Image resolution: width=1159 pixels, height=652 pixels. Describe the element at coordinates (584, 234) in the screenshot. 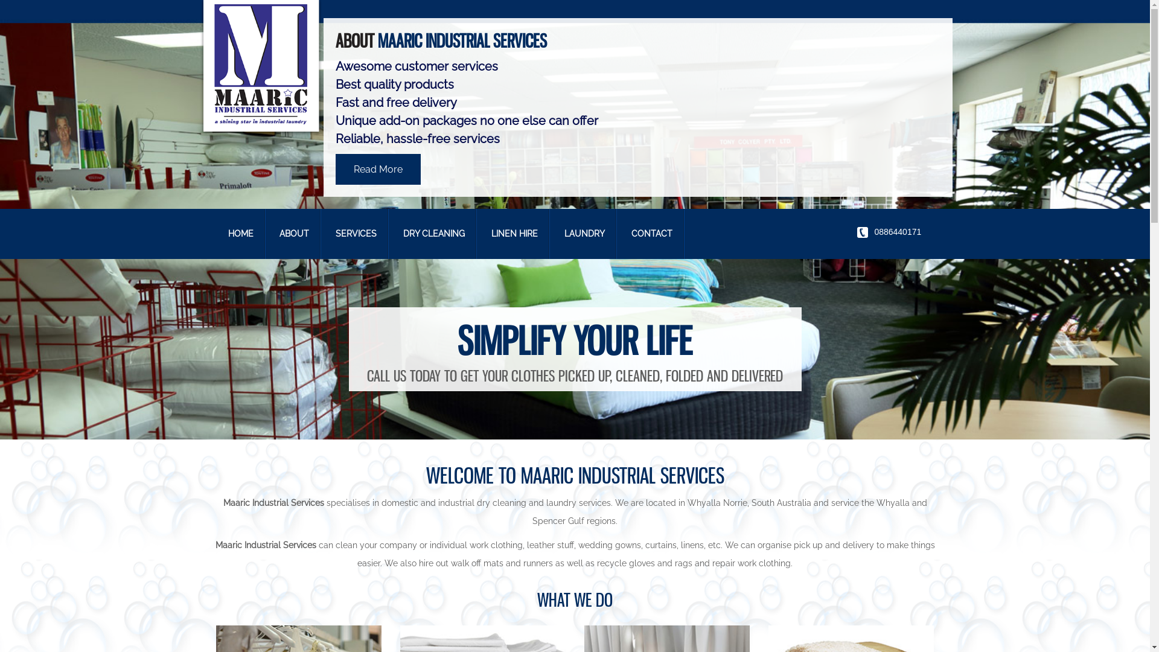

I see `LAUNDRY` at that location.